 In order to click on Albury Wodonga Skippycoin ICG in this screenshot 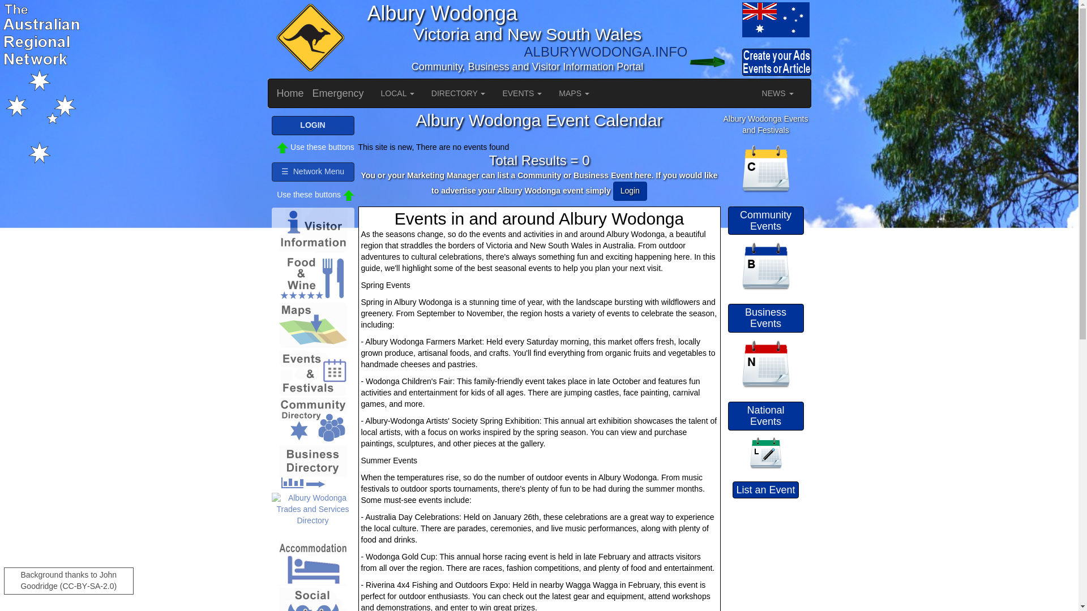, I will do `click(309, 38)`.